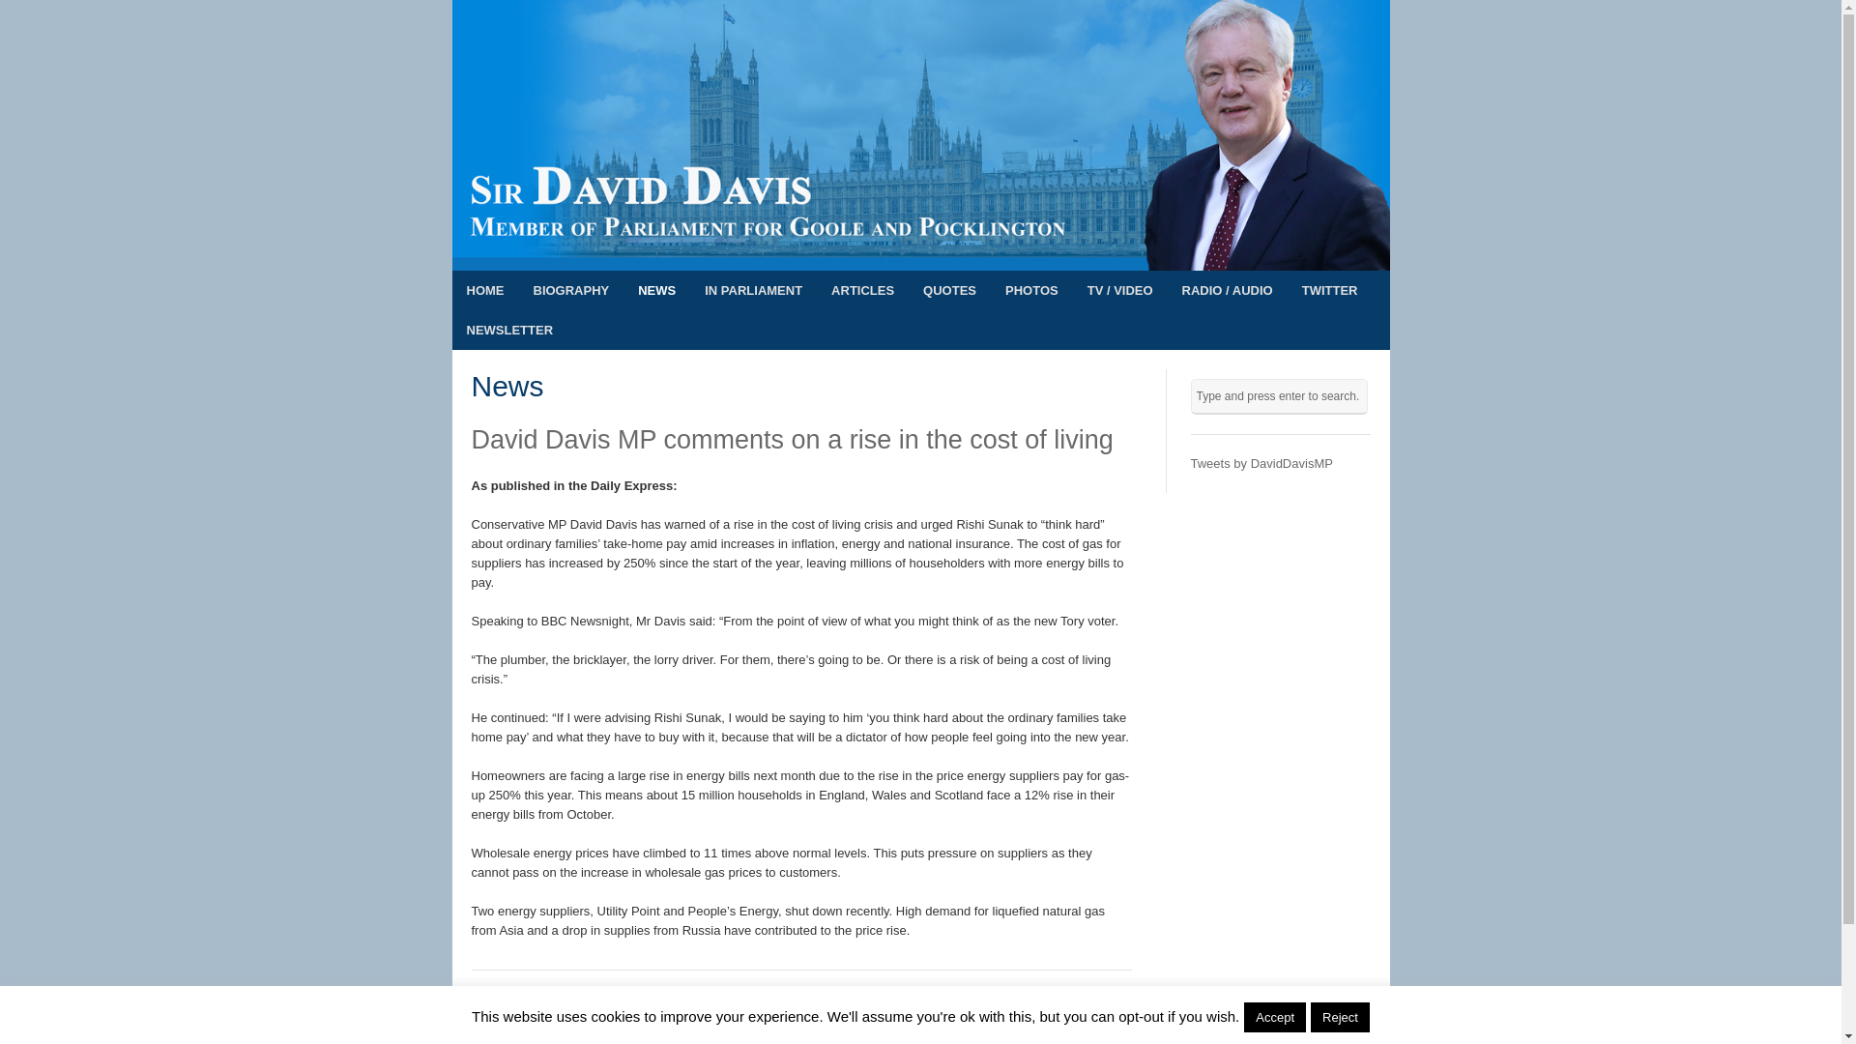 This screenshot has height=1044, width=1856. I want to click on Newsletter, so click(510, 329).